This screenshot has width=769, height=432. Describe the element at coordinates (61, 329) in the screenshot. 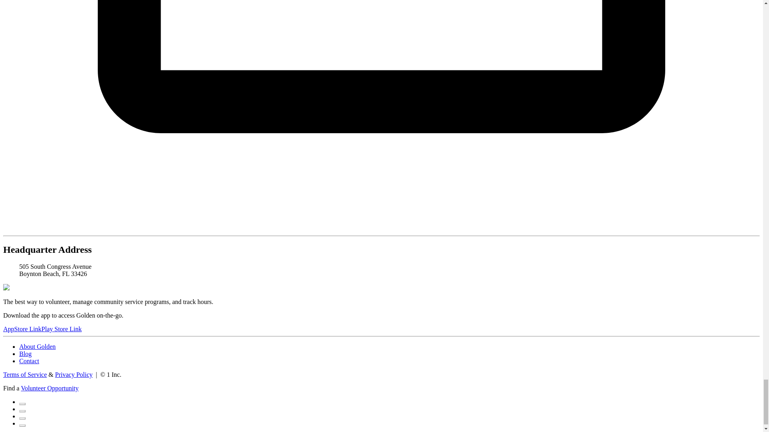

I see `Play Store Link` at that location.